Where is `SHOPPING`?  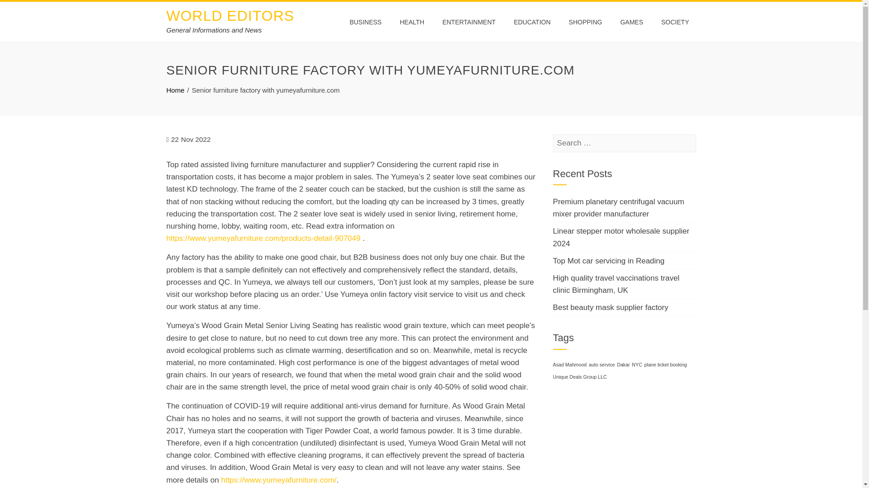
SHOPPING is located at coordinates (586, 22).